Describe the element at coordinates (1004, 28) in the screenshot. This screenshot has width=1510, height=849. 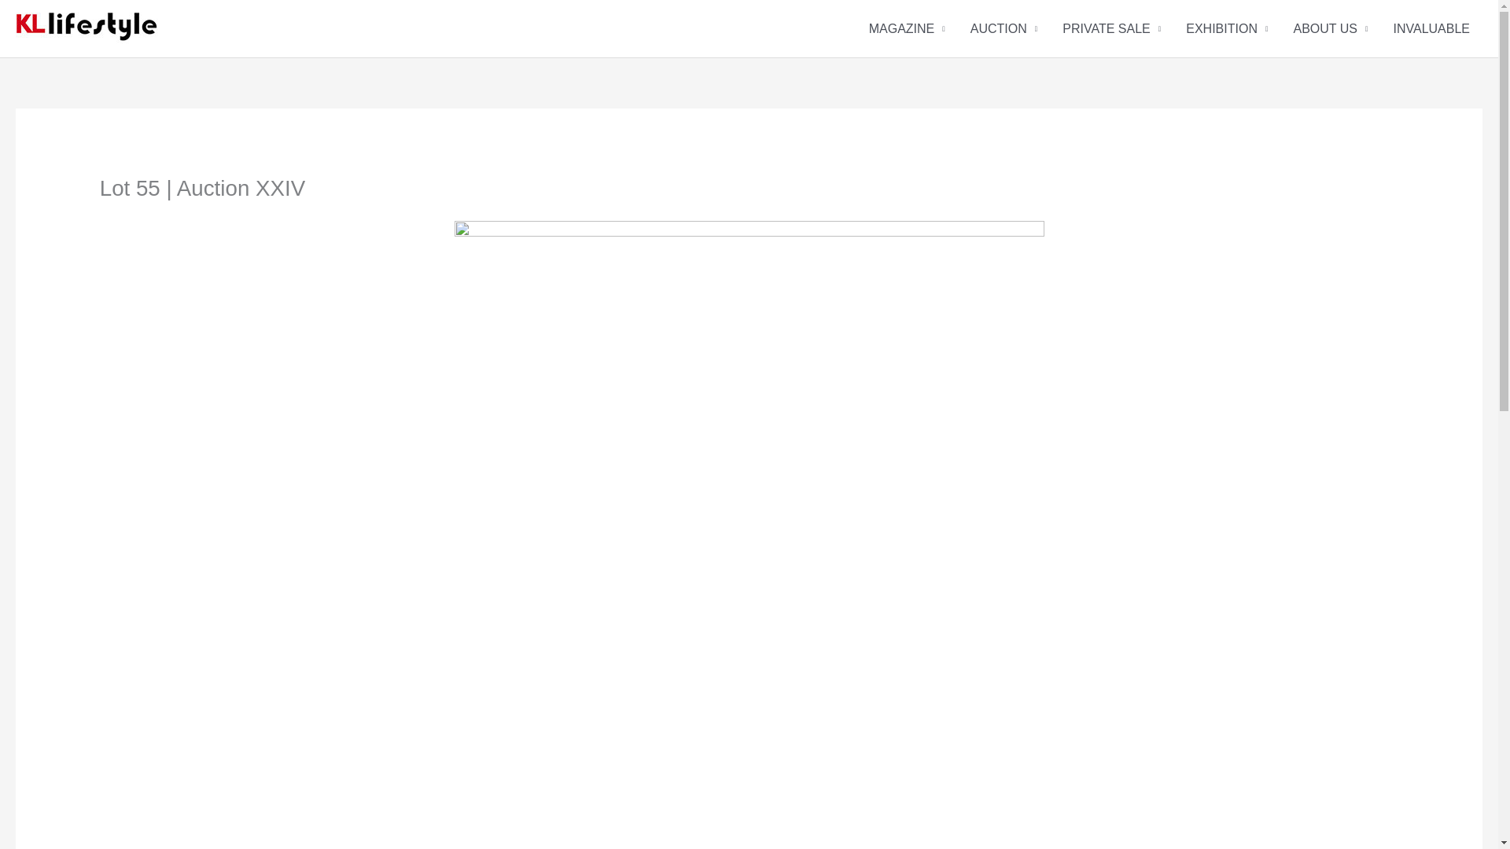
I see `AUCTION` at that location.